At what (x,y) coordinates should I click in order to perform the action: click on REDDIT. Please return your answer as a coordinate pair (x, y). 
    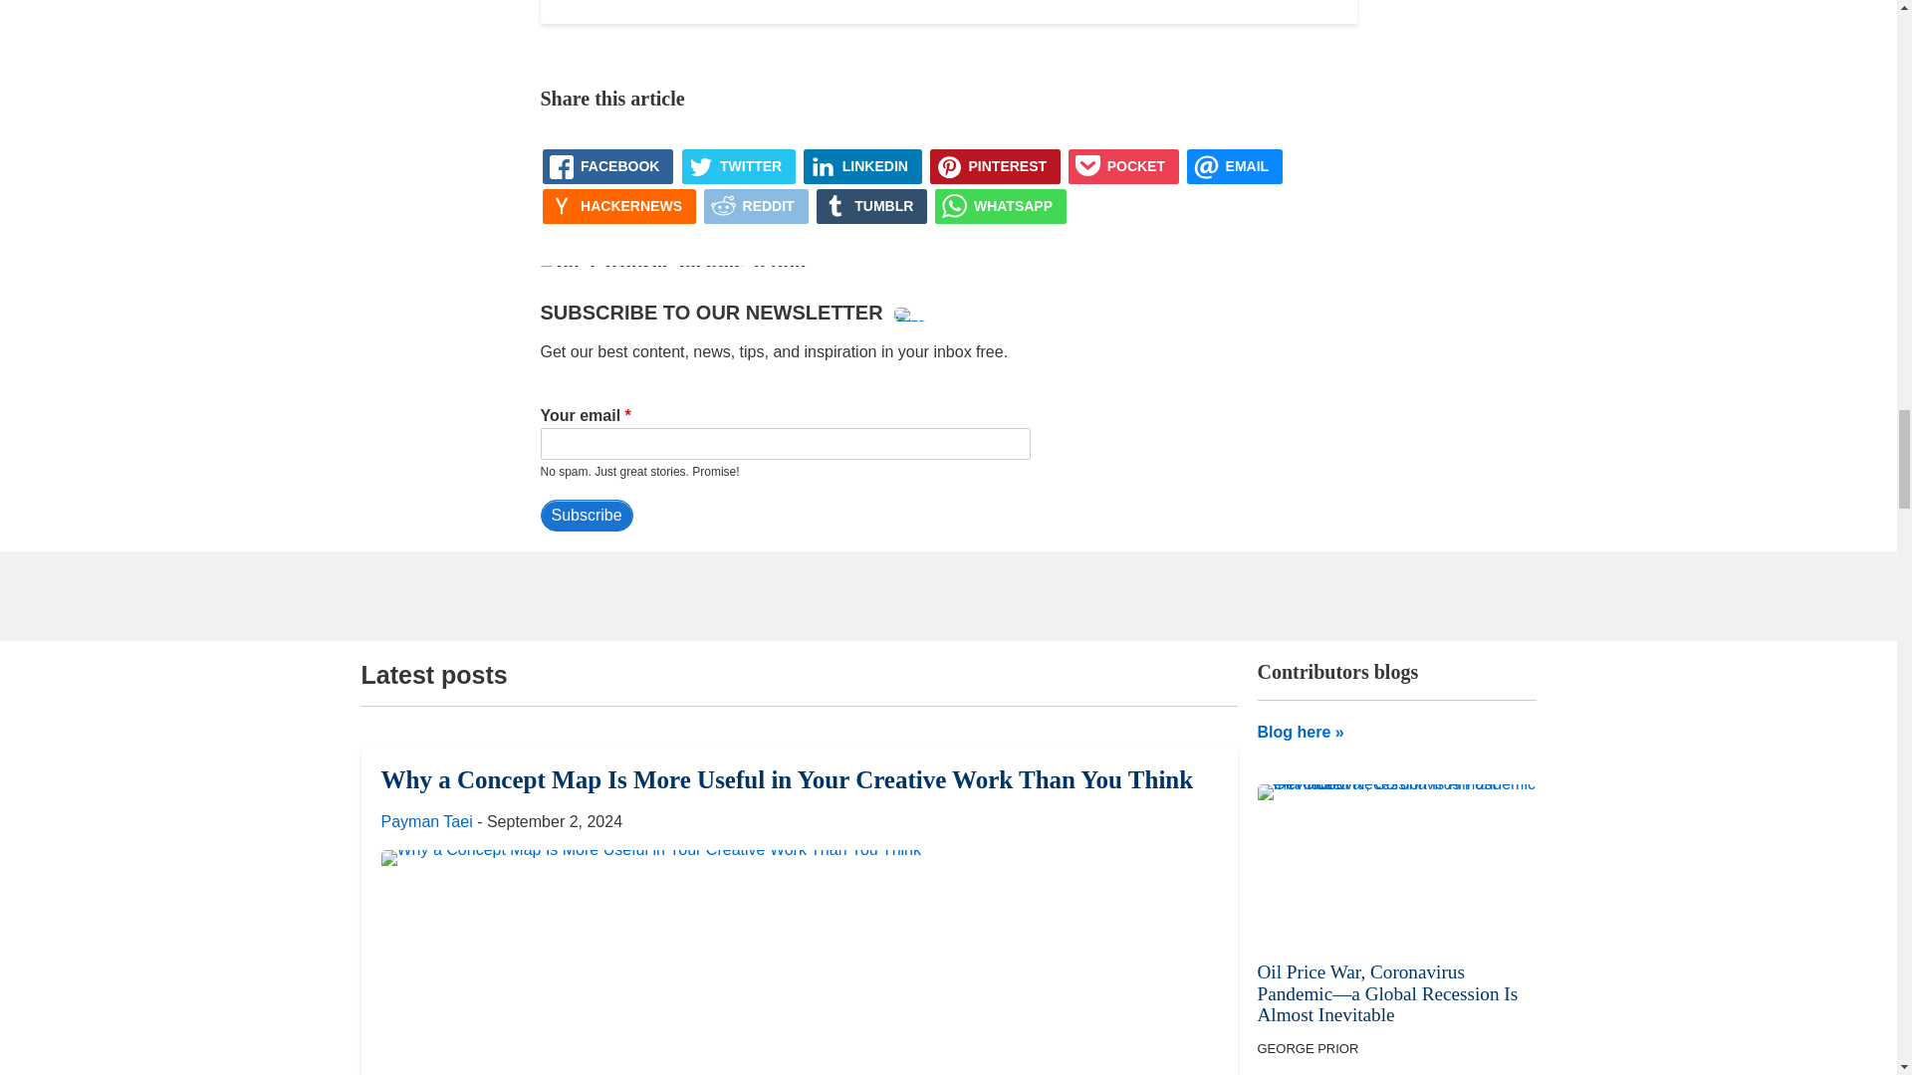
    Looking at the image, I should click on (756, 206).